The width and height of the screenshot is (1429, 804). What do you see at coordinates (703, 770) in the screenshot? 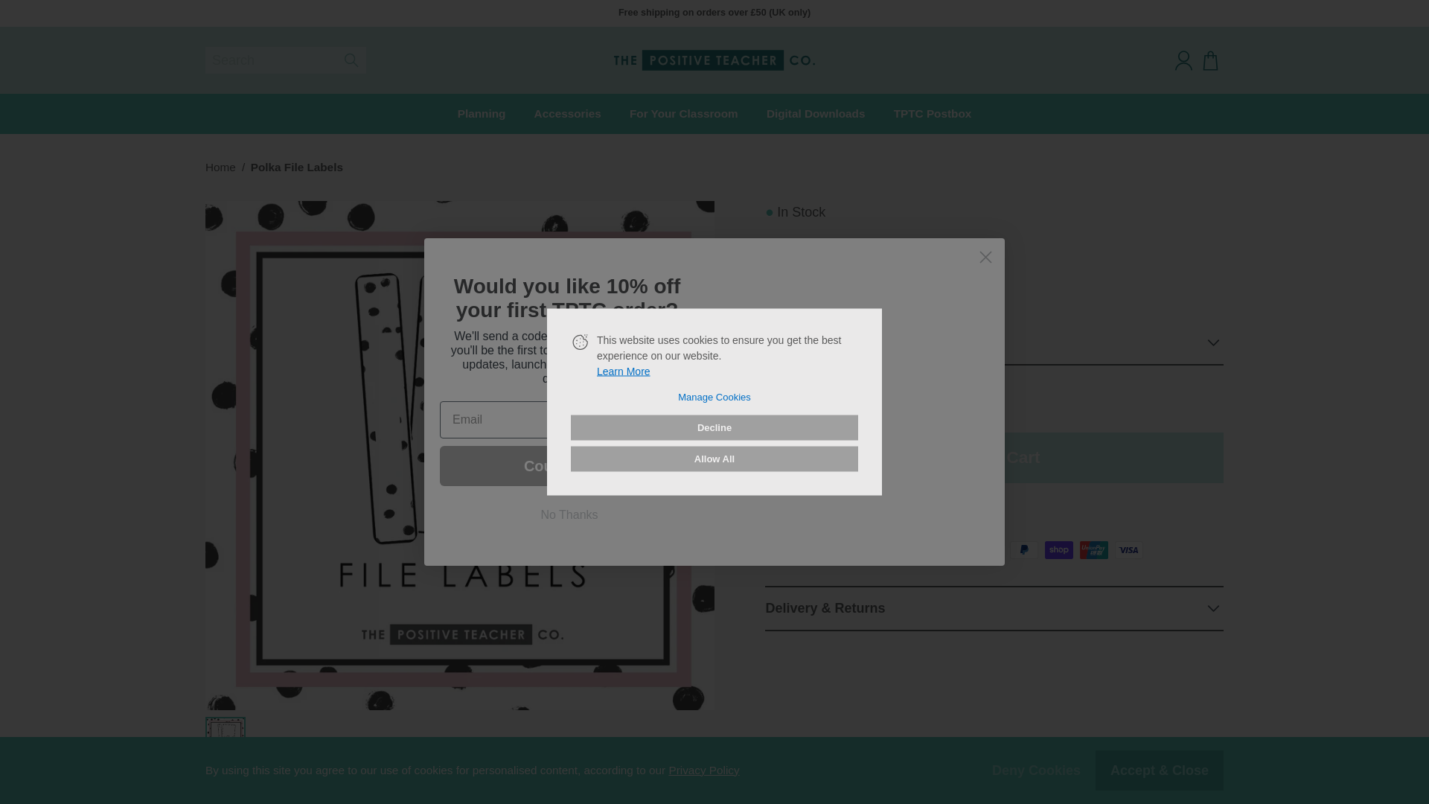
I see `Privacy Policy` at bounding box center [703, 770].